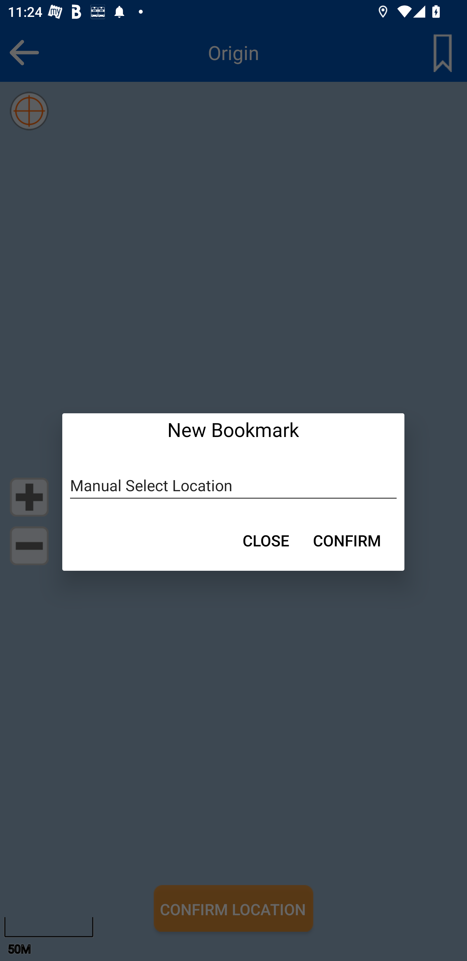 Image resolution: width=467 pixels, height=961 pixels. I want to click on Manual Select Location, so click(233, 486).